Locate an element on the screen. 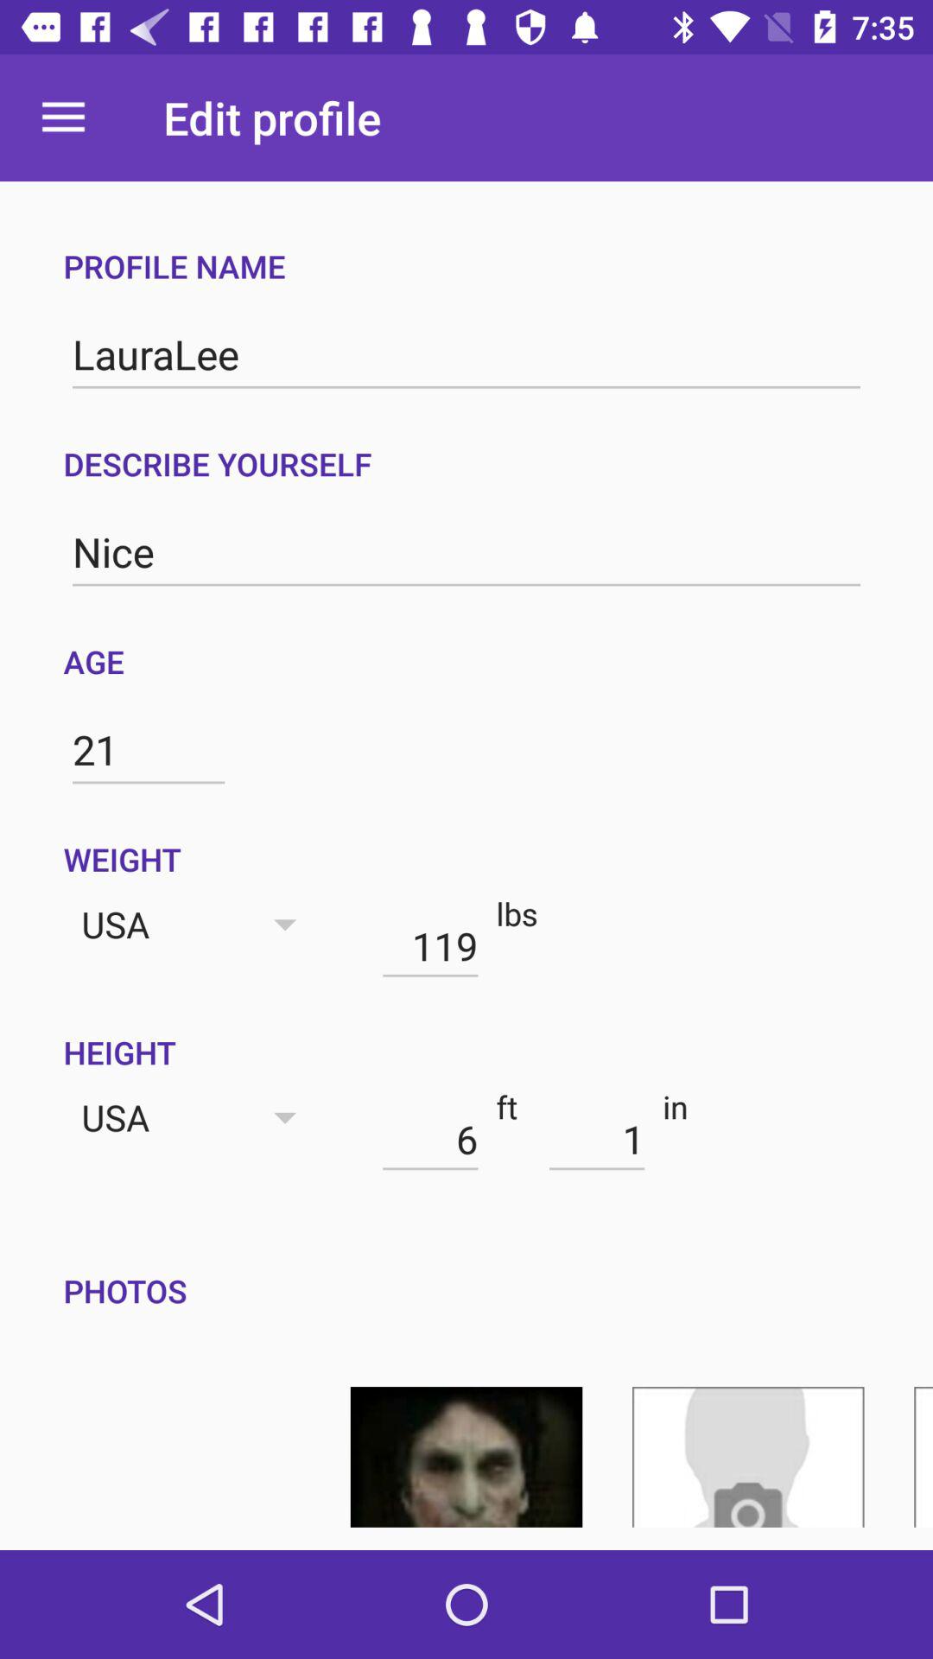 This screenshot has height=1659, width=933. select the icon next to in item is located at coordinates (596, 1139).